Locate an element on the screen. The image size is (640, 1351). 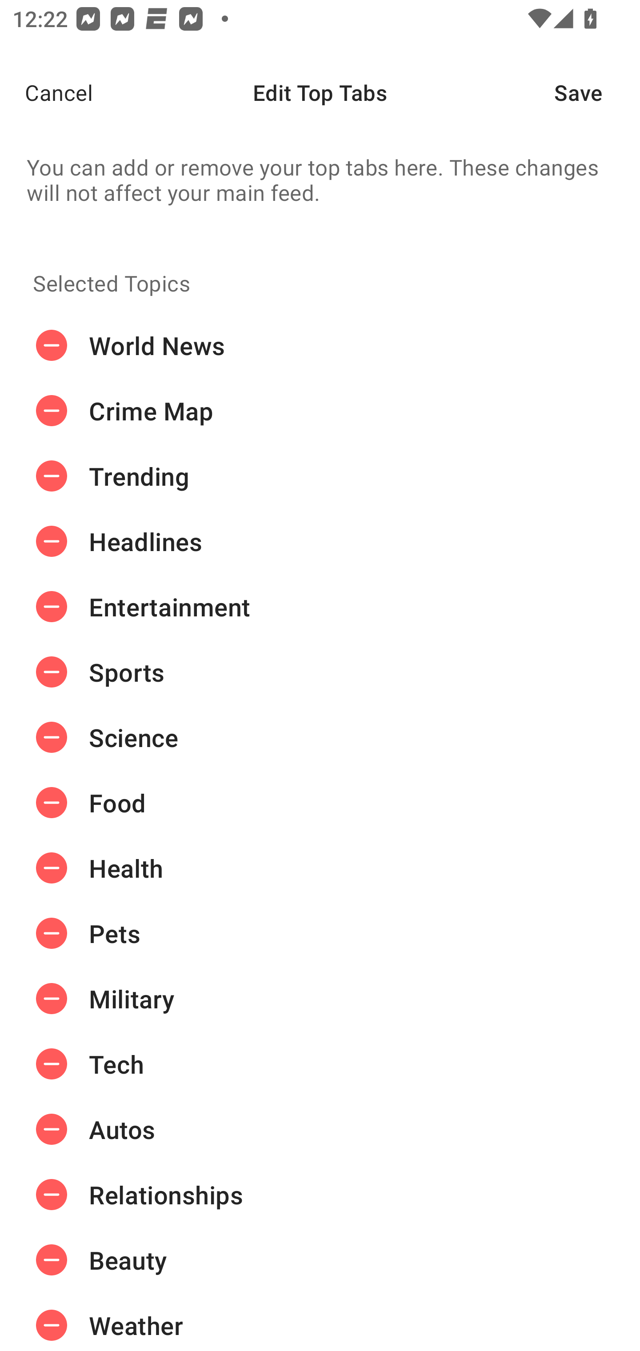
Science is located at coordinates (320, 737).